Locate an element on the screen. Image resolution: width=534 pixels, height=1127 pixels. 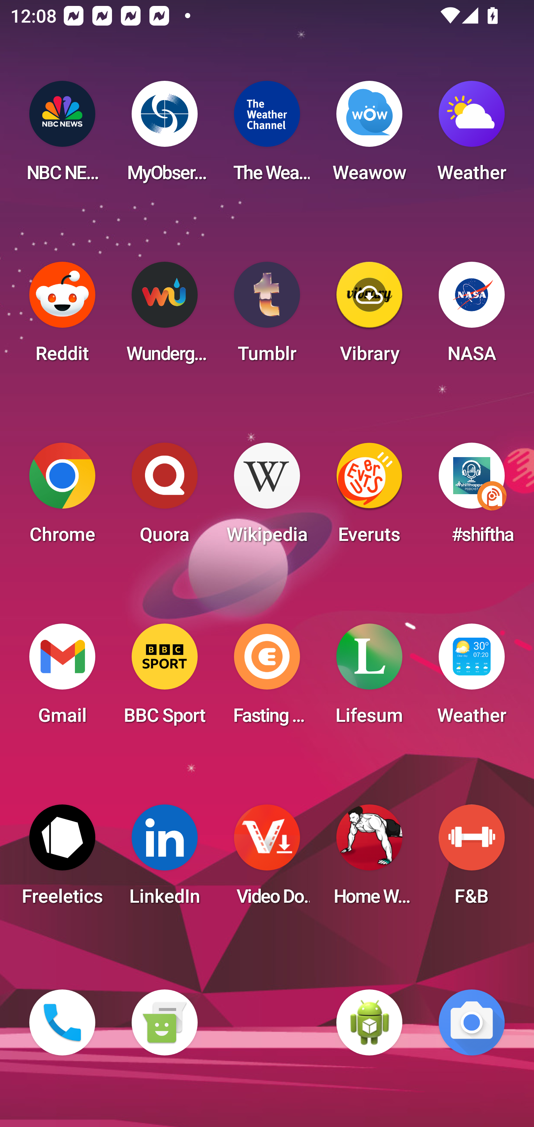
NASA is located at coordinates (472, 317).